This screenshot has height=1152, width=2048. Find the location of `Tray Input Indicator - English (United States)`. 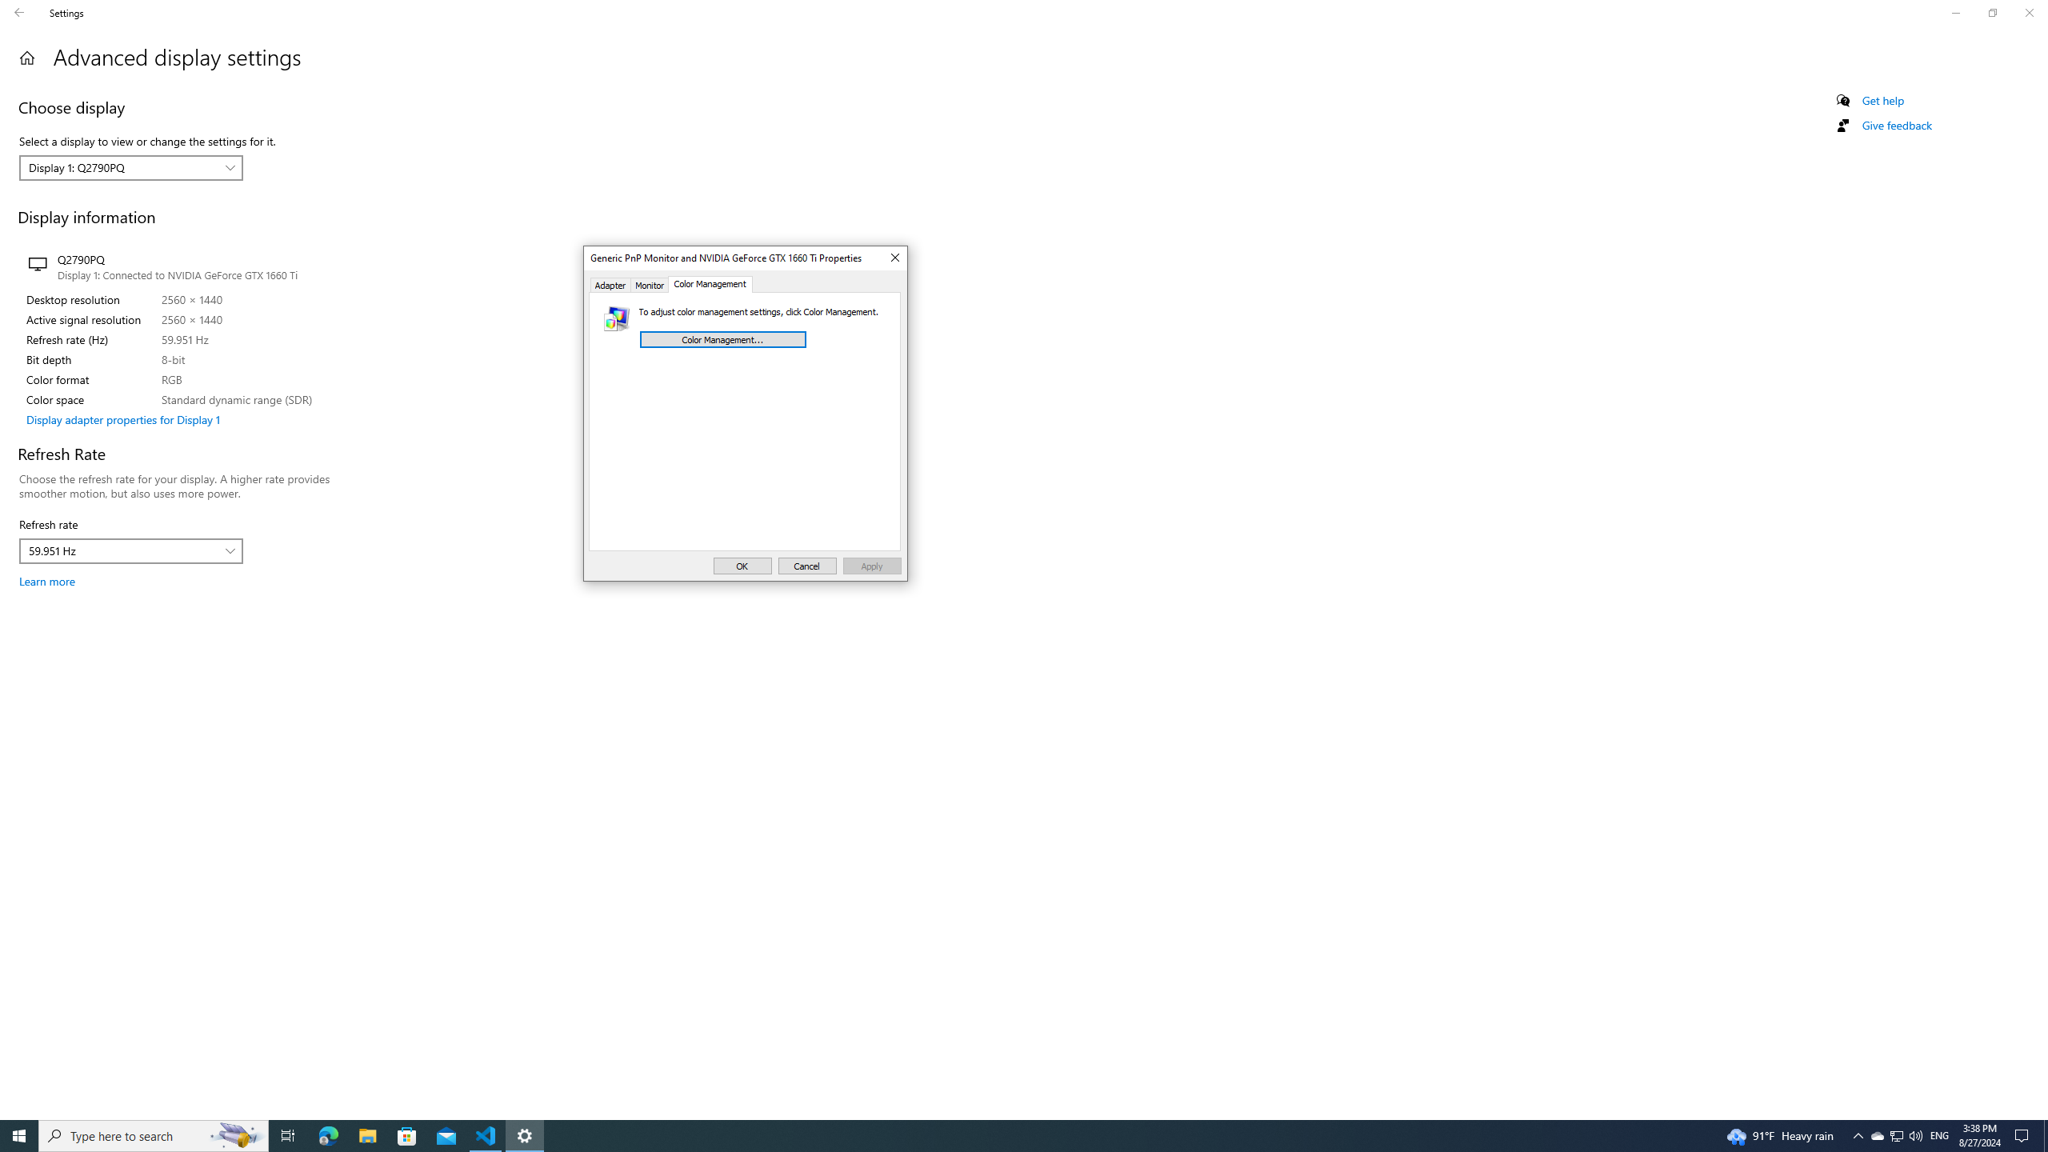

Tray Input Indicator - English (United States) is located at coordinates (1939, 1136).